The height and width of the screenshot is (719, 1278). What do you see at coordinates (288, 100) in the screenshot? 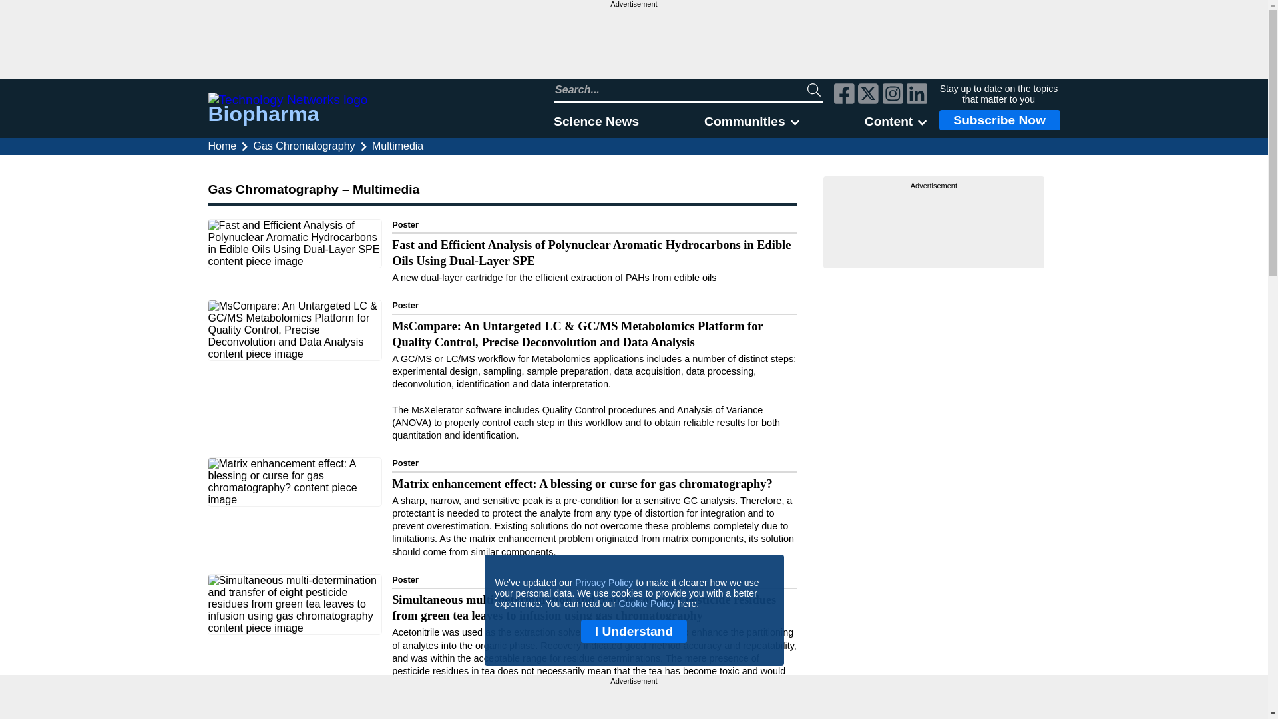
I see `Technology Networks logo` at bounding box center [288, 100].